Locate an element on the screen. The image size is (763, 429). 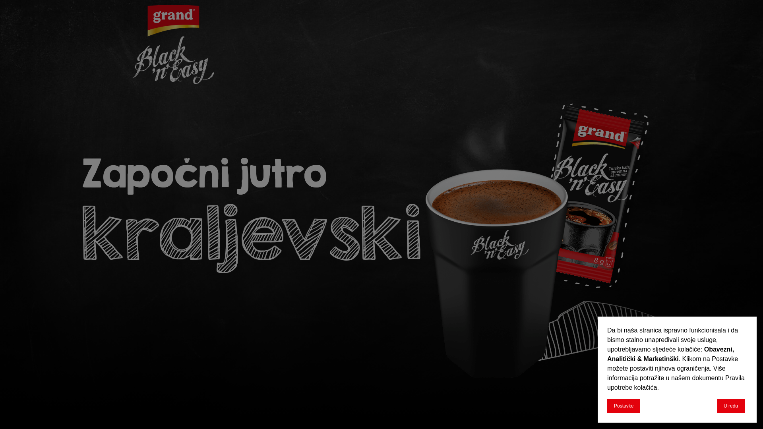
U redu is located at coordinates (731, 406).